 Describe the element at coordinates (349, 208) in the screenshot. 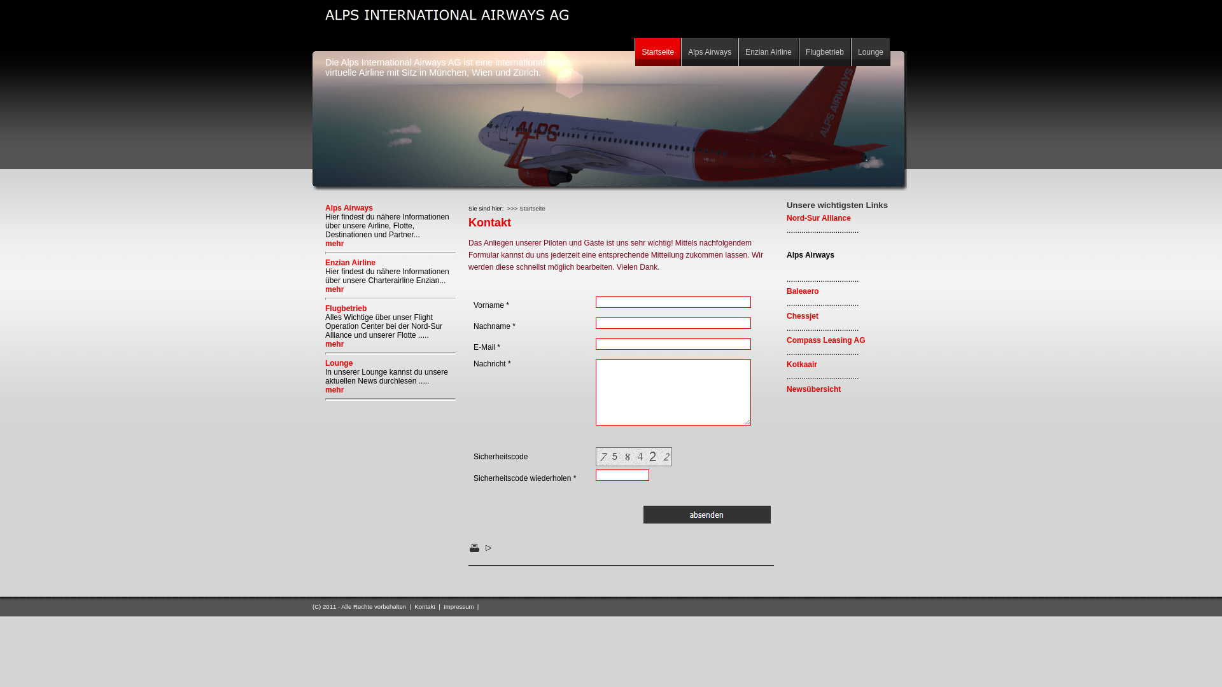

I see `Alps Airways` at that location.